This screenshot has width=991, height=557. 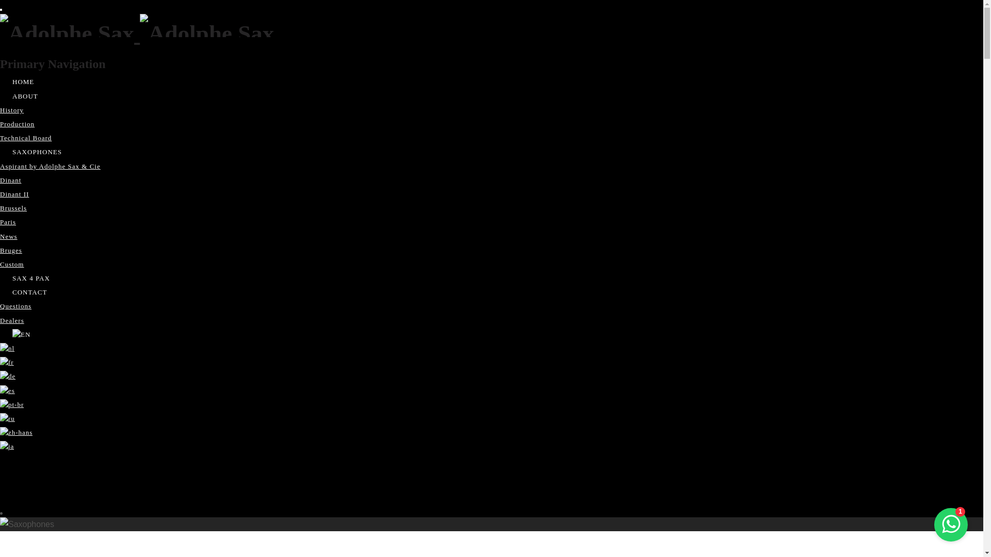 I want to click on Bruges, so click(x=11, y=251).